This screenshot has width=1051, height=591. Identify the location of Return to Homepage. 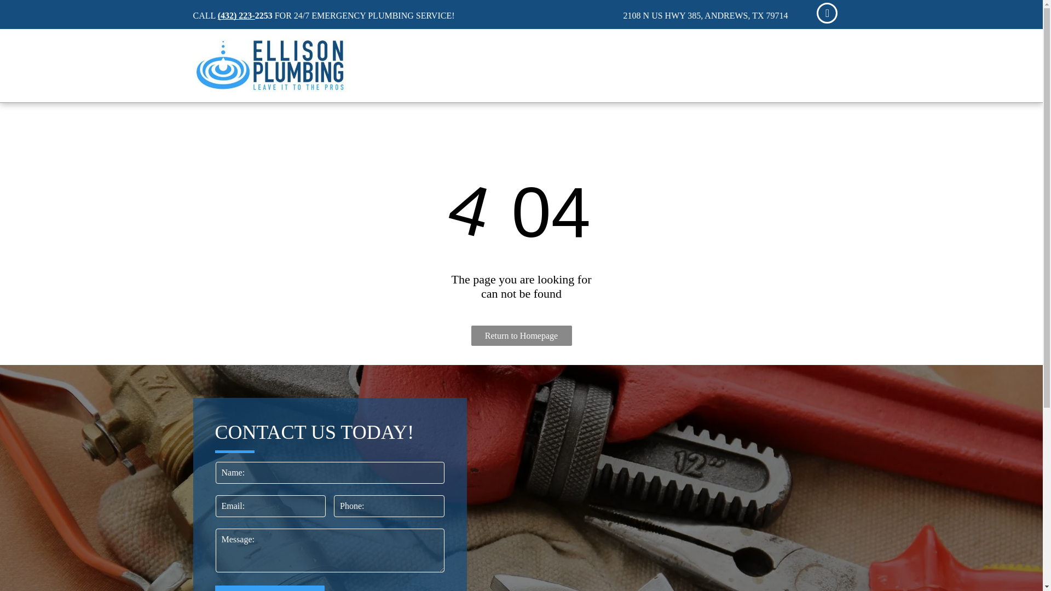
(521, 335).